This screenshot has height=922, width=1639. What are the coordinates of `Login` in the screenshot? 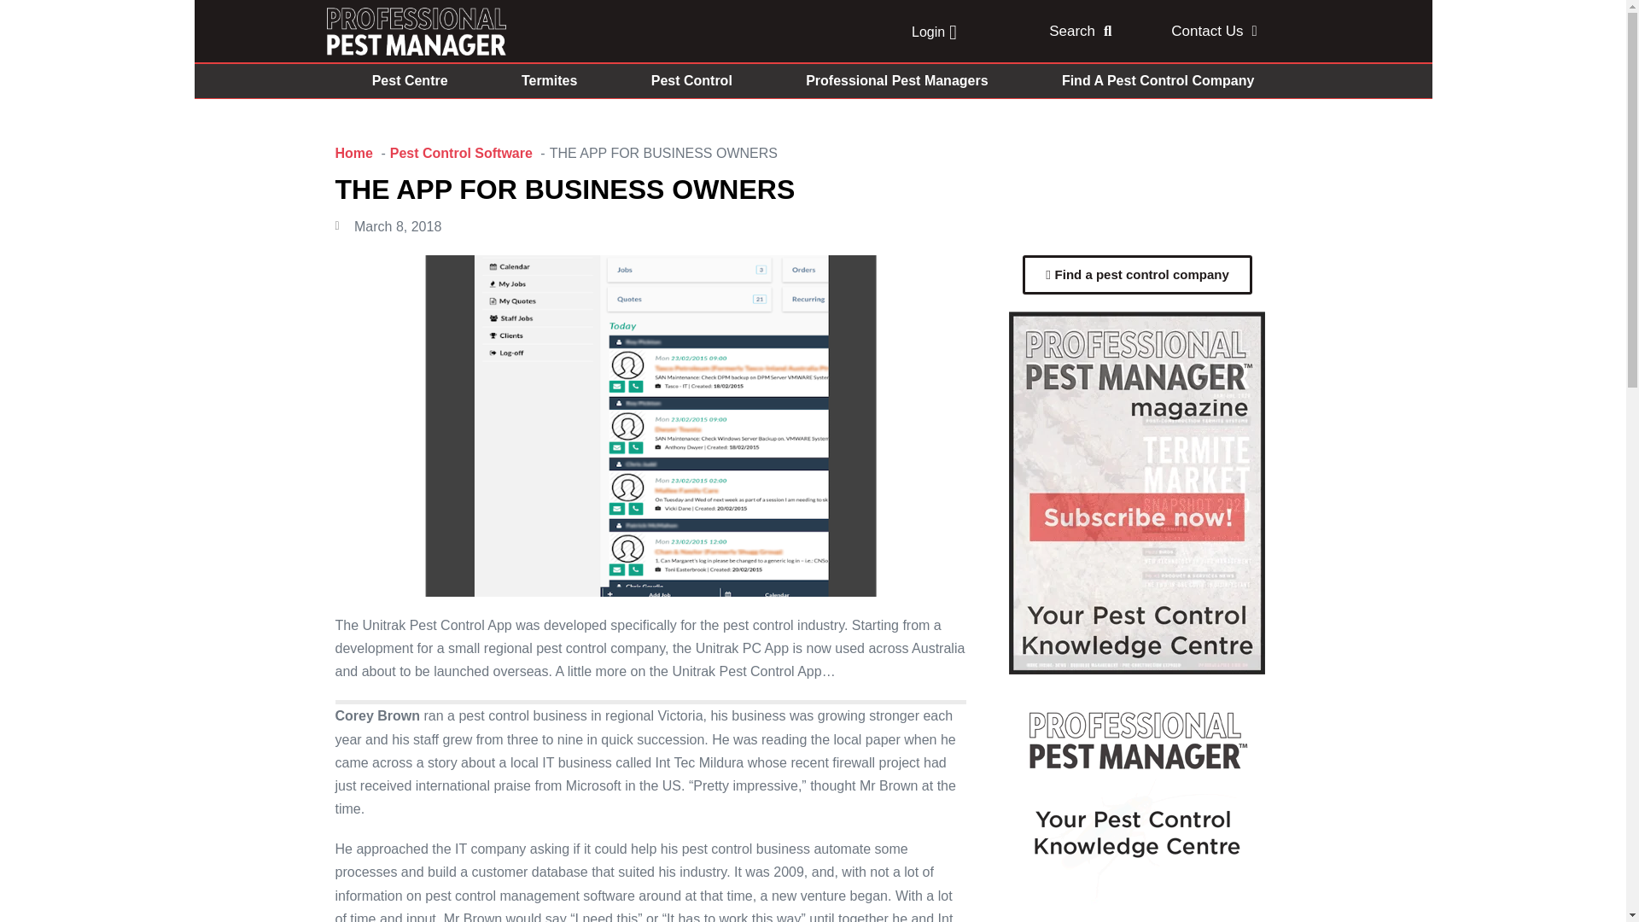 It's located at (934, 32).